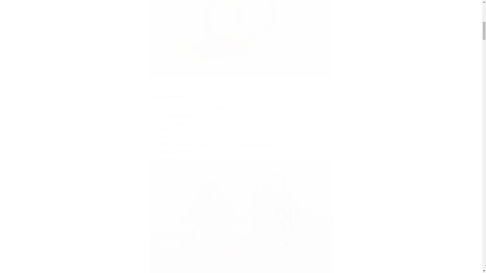 Image resolution: width=486 pixels, height=273 pixels. I want to click on Crafting Tool Set, so click(253, 144).